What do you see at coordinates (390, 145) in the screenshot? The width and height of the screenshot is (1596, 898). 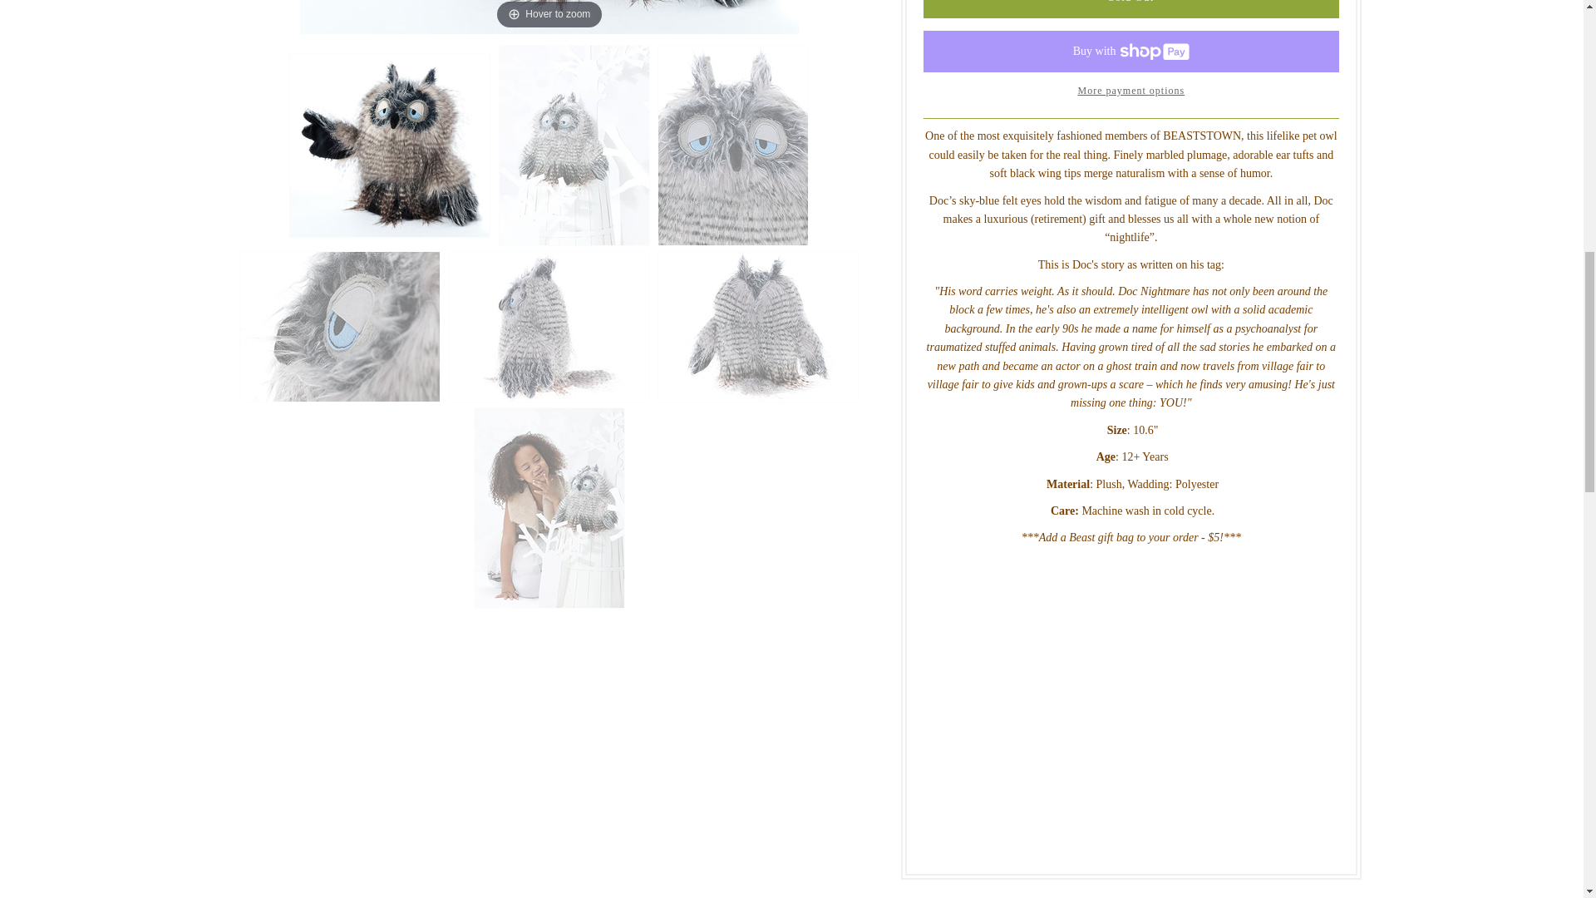 I see `Doc Nightmare` at bounding box center [390, 145].